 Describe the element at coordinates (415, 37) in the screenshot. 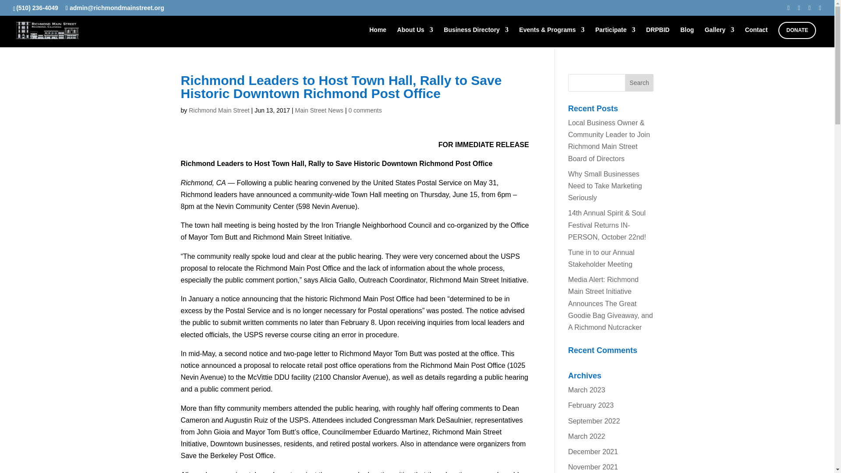

I see `About Us` at that location.